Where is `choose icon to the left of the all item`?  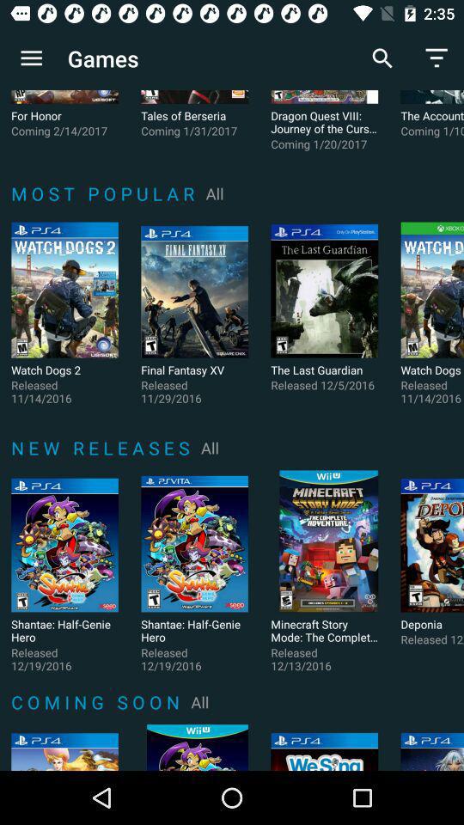
choose icon to the left of the all item is located at coordinates (103, 447).